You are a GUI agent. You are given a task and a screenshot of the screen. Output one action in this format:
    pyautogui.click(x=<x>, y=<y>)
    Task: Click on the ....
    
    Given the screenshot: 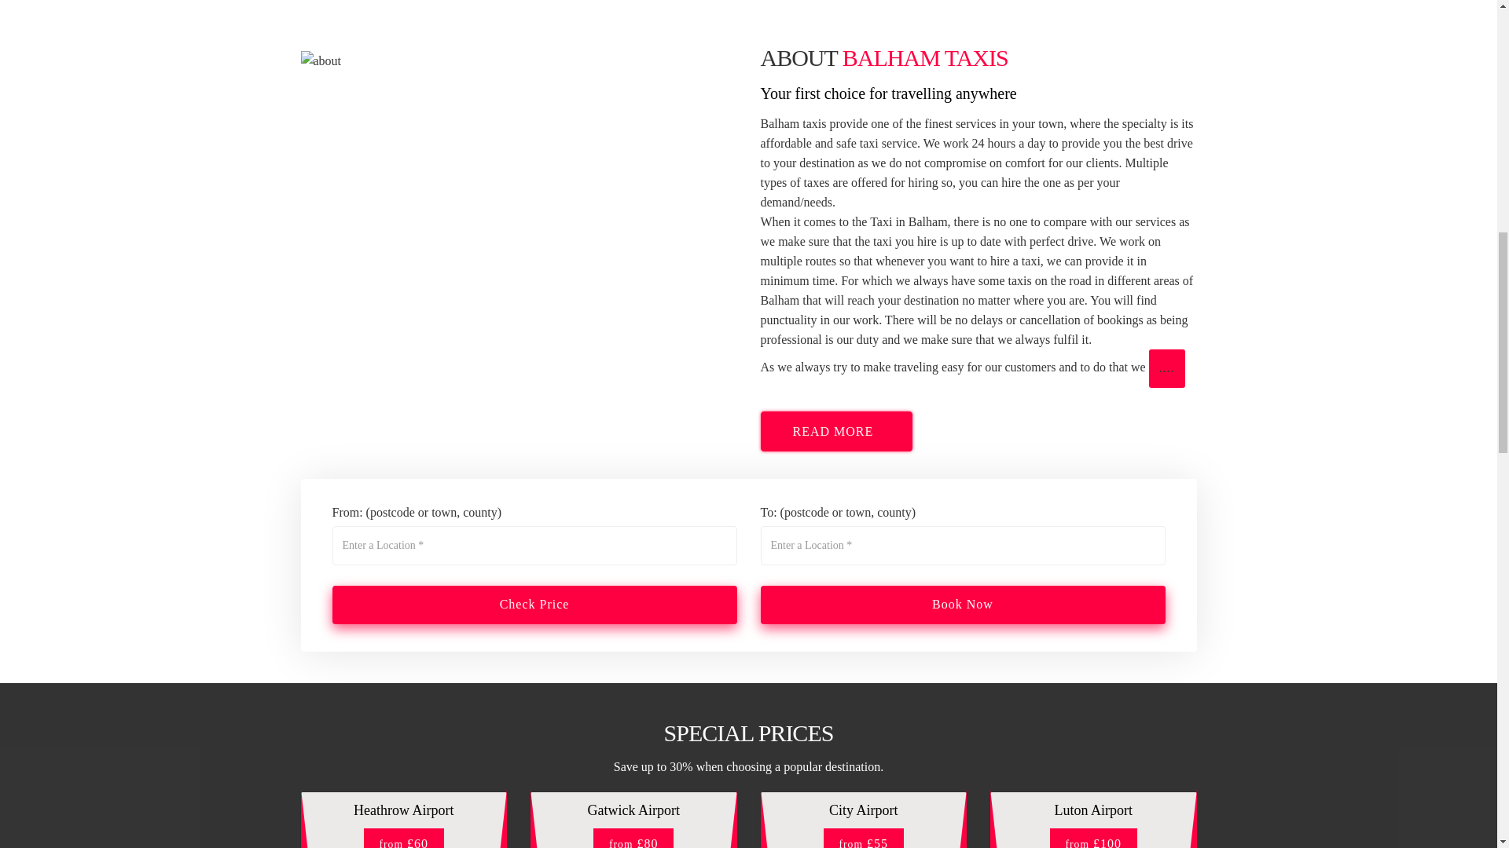 What is the action you would take?
    pyautogui.click(x=1166, y=367)
    